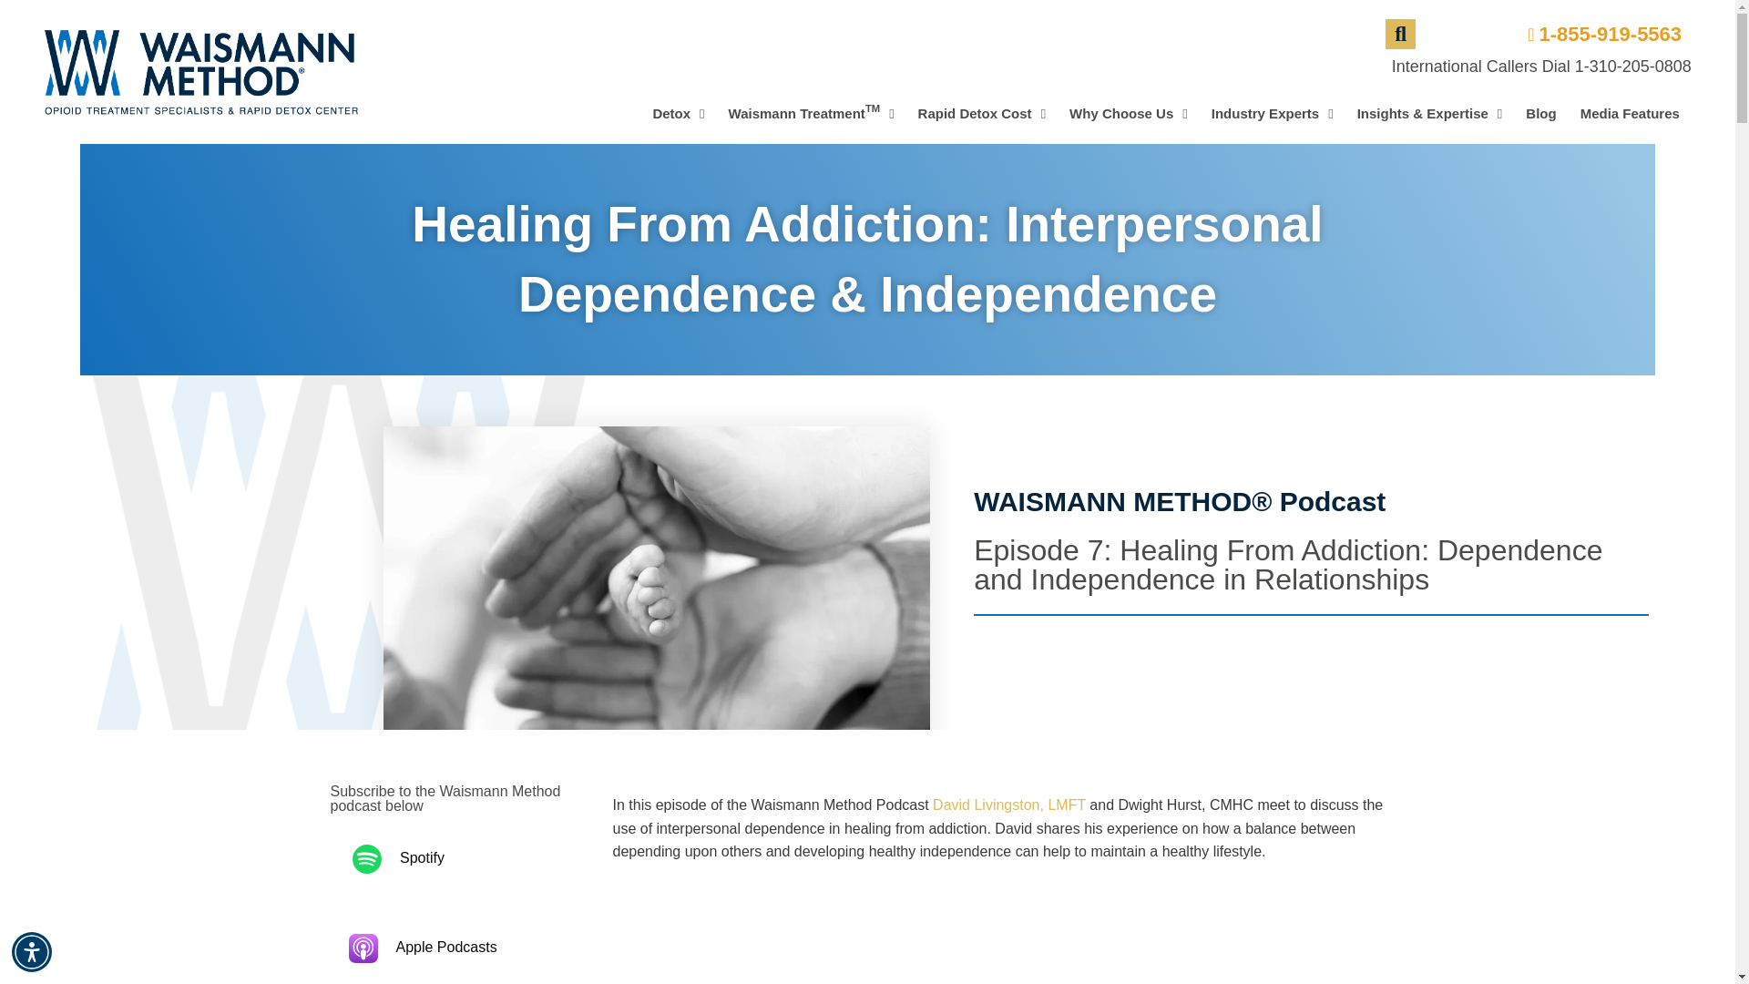 The width and height of the screenshot is (1749, 984). I want to click on 1-855-919-5563, so click(982, 113).